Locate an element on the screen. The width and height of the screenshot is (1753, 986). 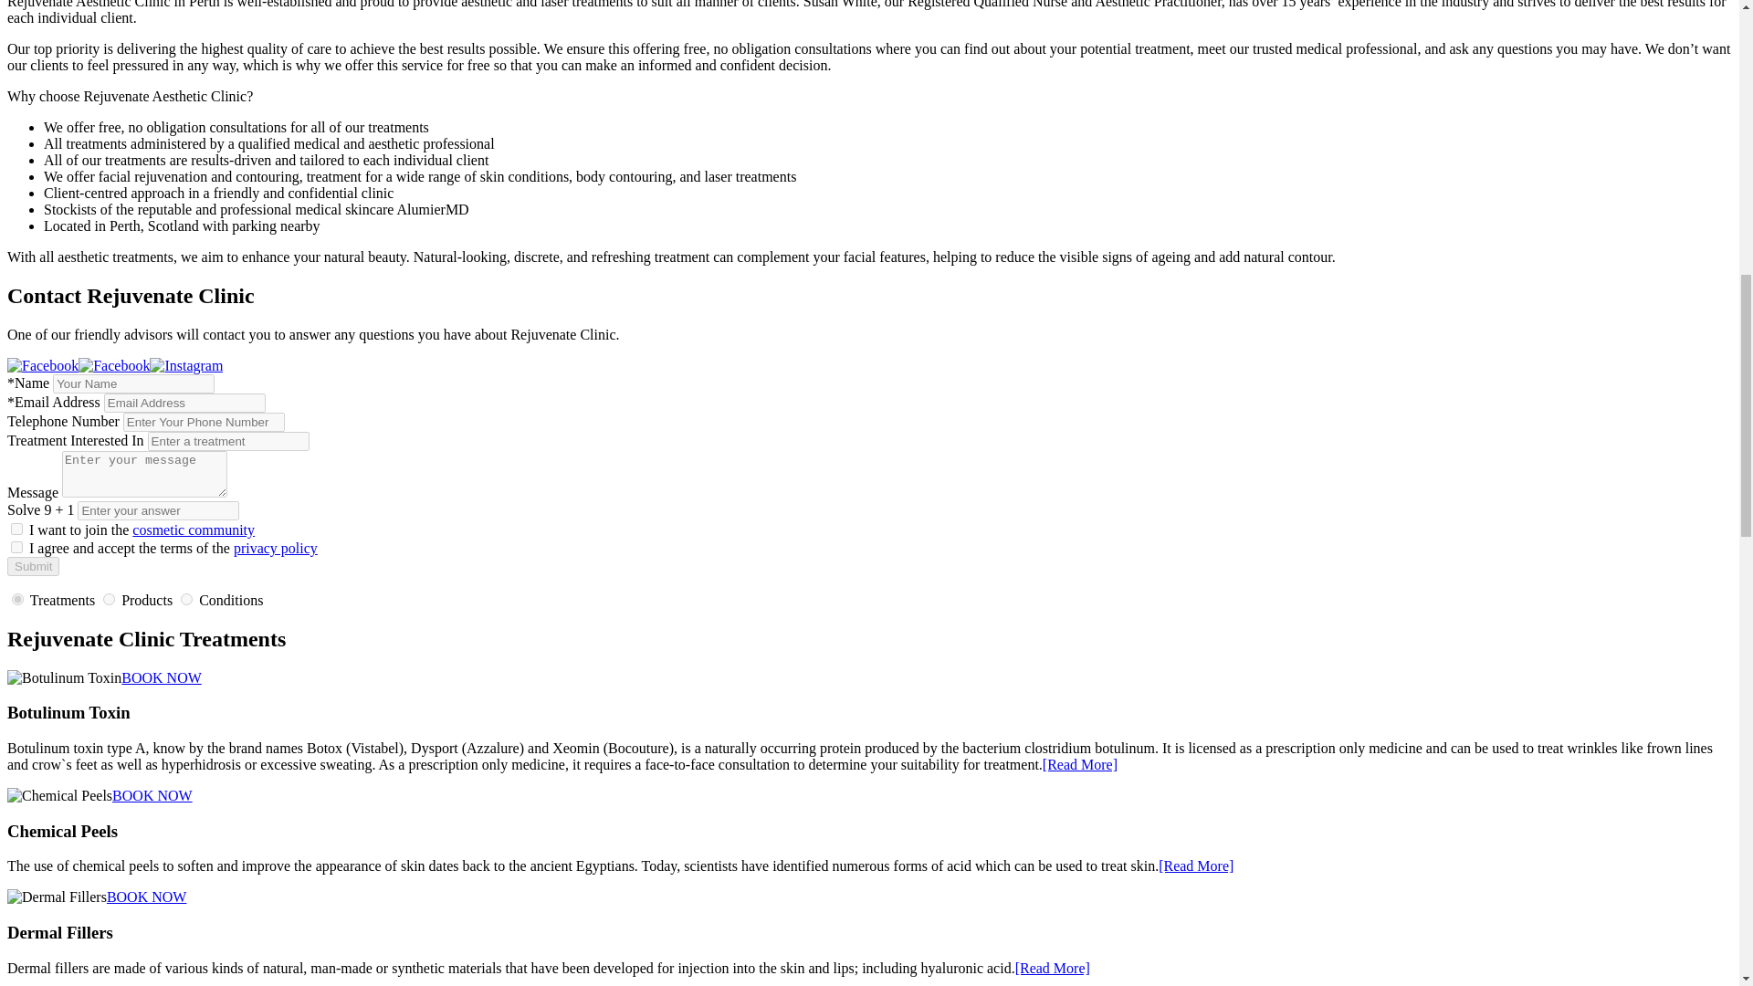
on is located at coordinates (18, 599).